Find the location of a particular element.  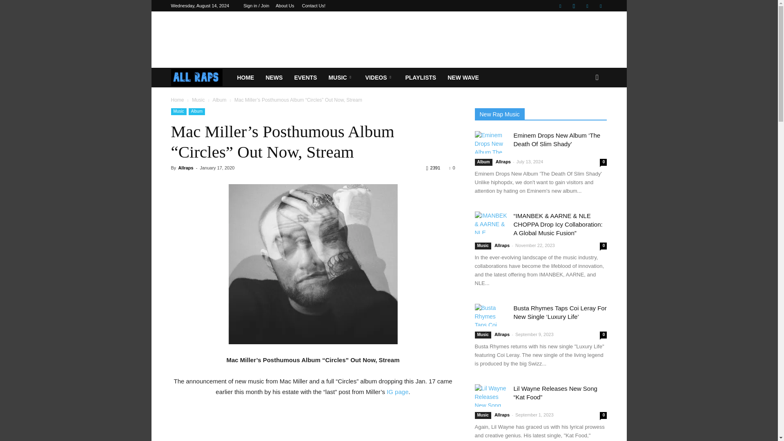

Advertisement is located at coordinates (388, 39).